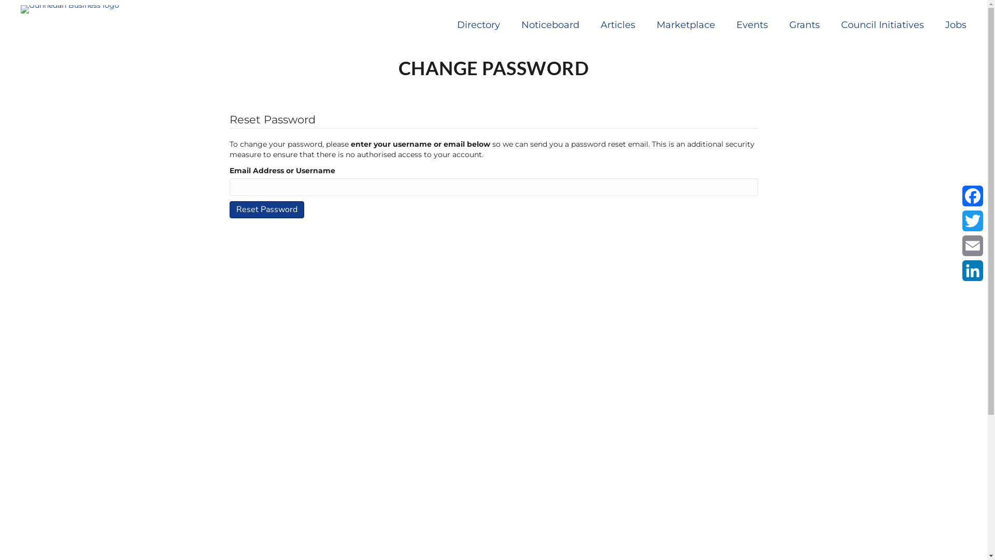 The image size is (995, 560). Describe the element at coordinates (70, 9) in the screenshot. I see `Gunnedah Business` at that location.